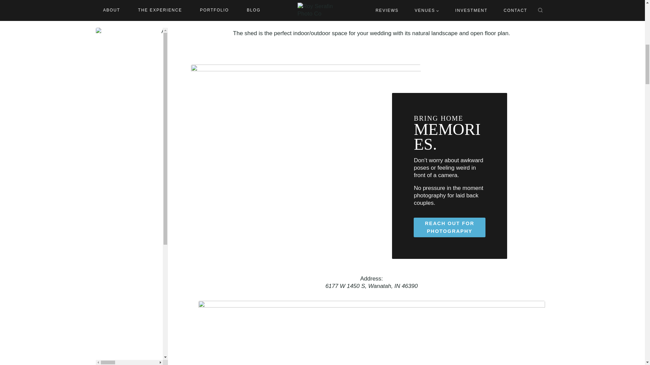  Describe the element at coordinates (449, 227) in the screenshot. I see `REACH OUT FOR PHOTOGRAPHY` at that location.